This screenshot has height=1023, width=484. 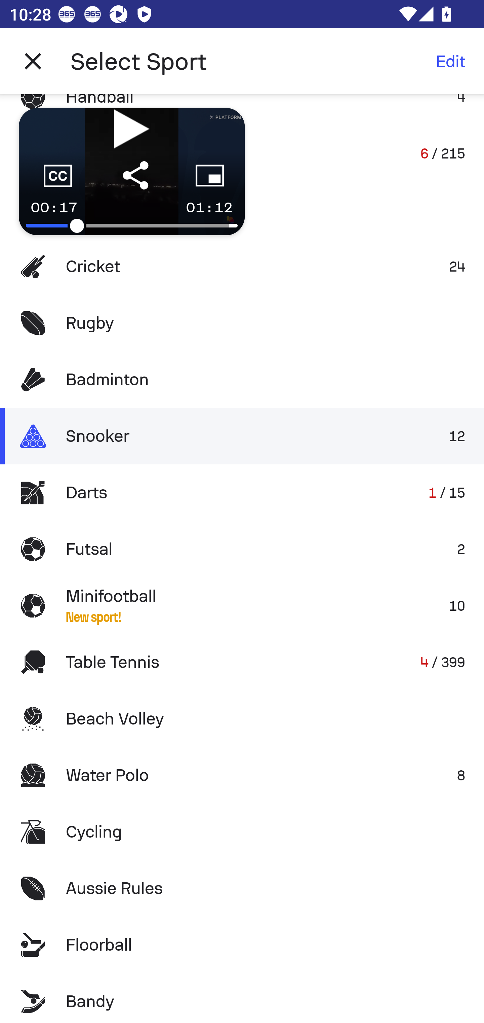 What do you see at coordinates (242, 493) in the screenshot?
I see `Darts 1 / 15` at bounding box center [242, 493].